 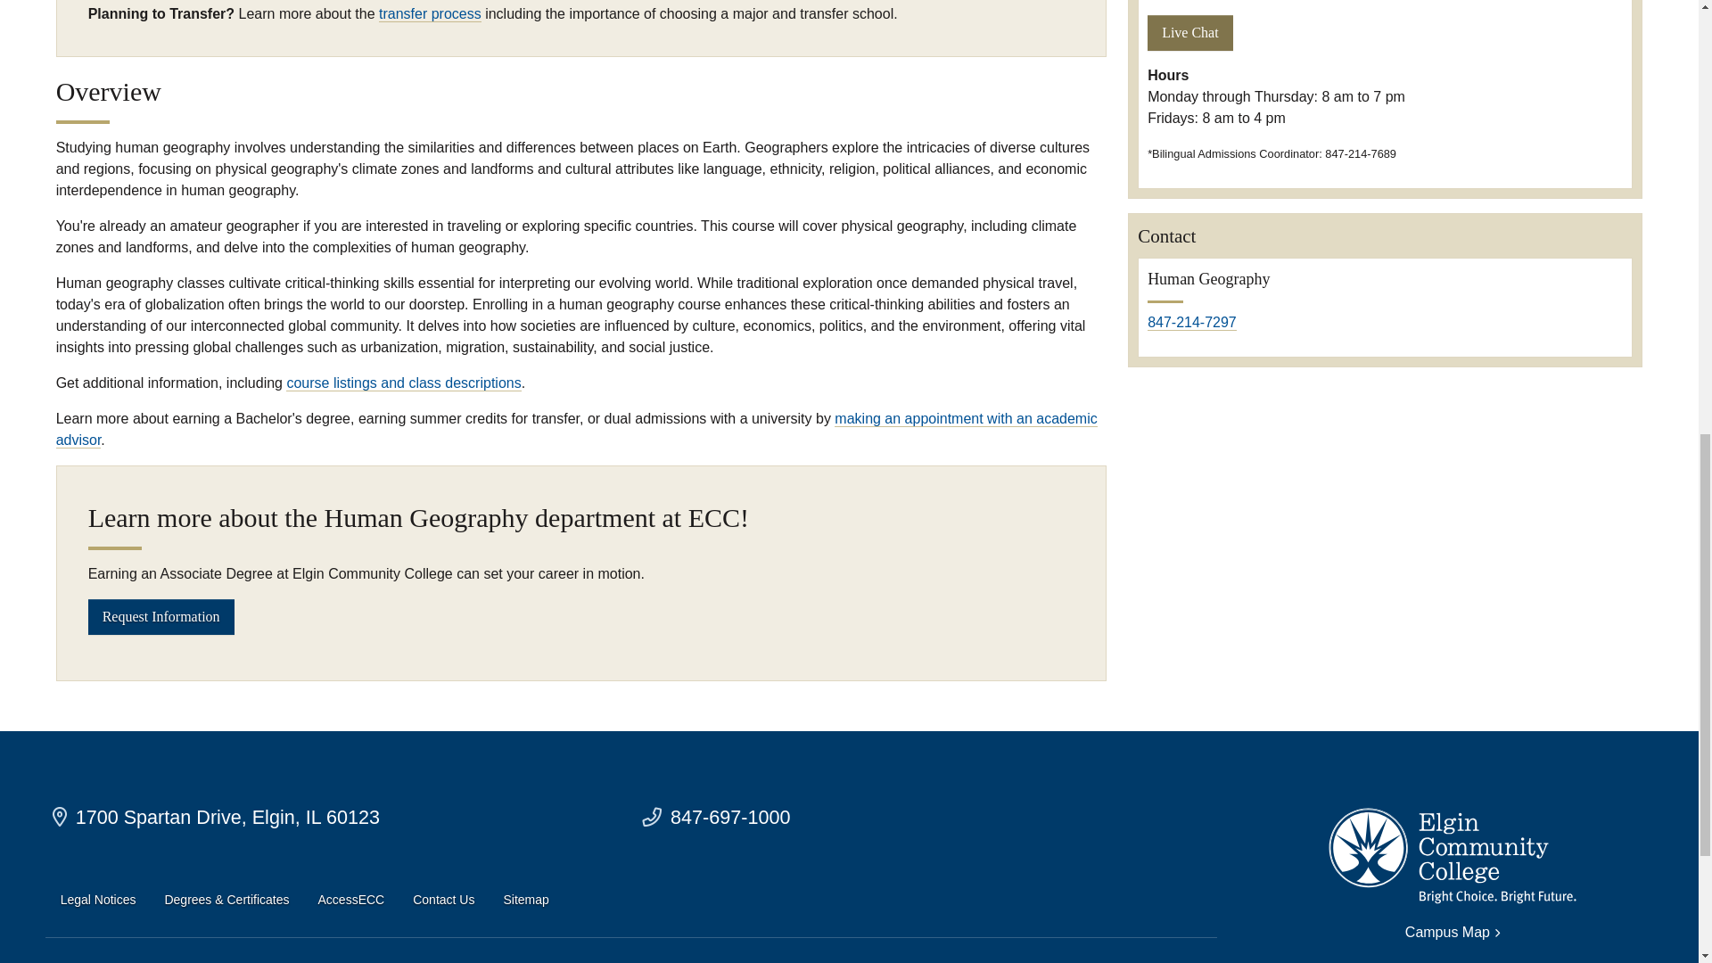 What do you see at coordinates (442, 901) in the screenshot?
I see `Contact Us` at bounding box center [442, 901].